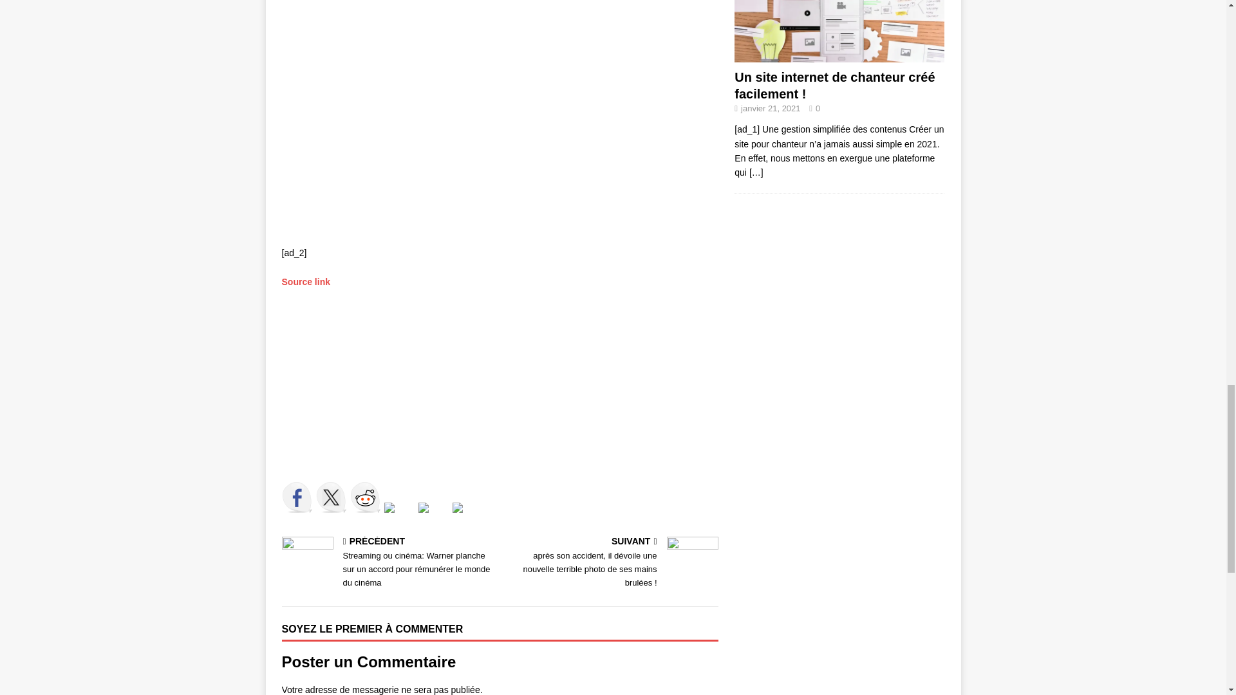  I want to click on Share on Twitter, so click(330, 497).